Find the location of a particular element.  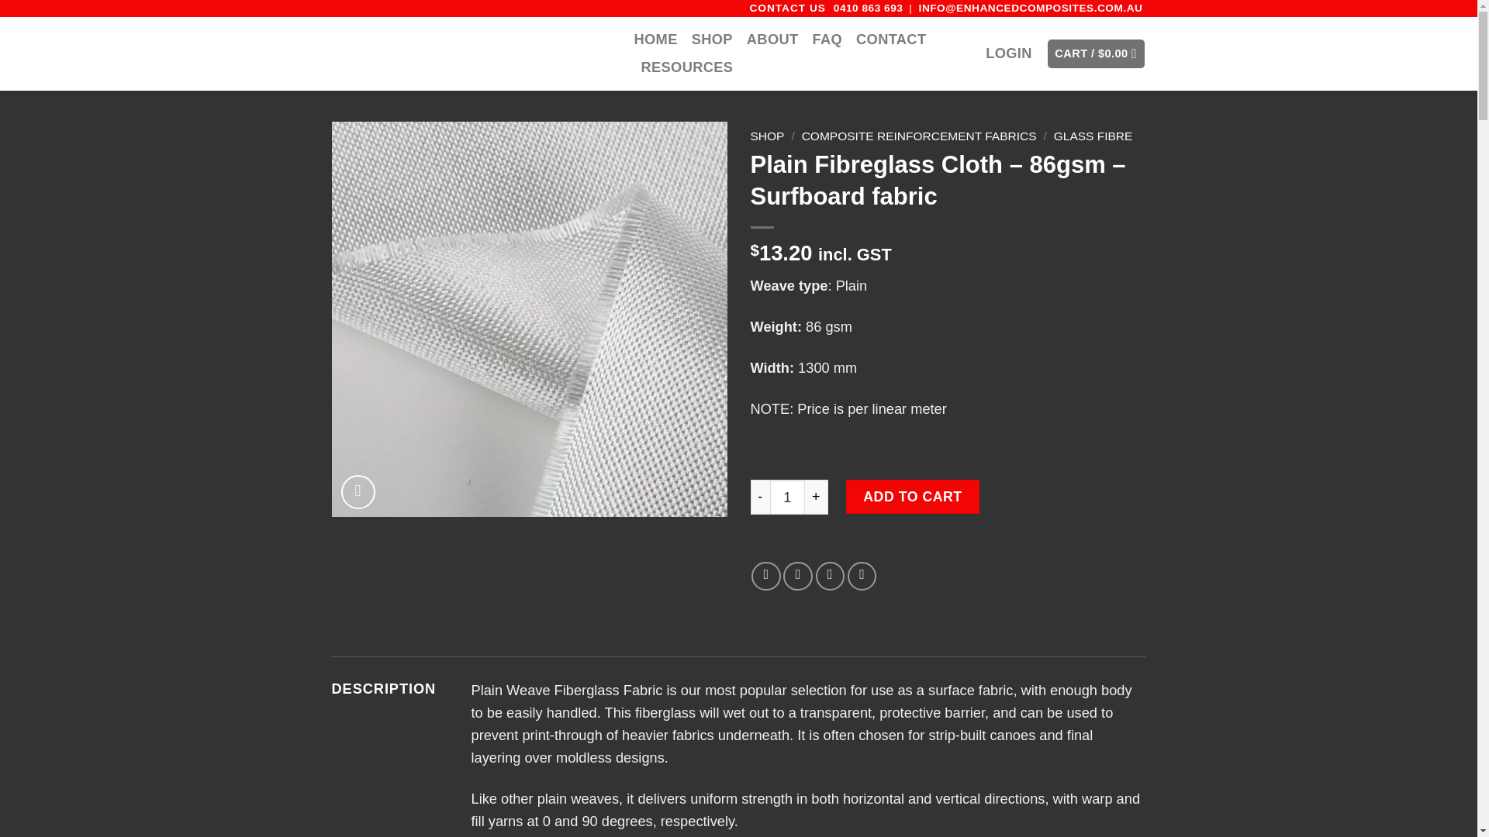

Enhanced Composites is located at coordinates (472, 53).